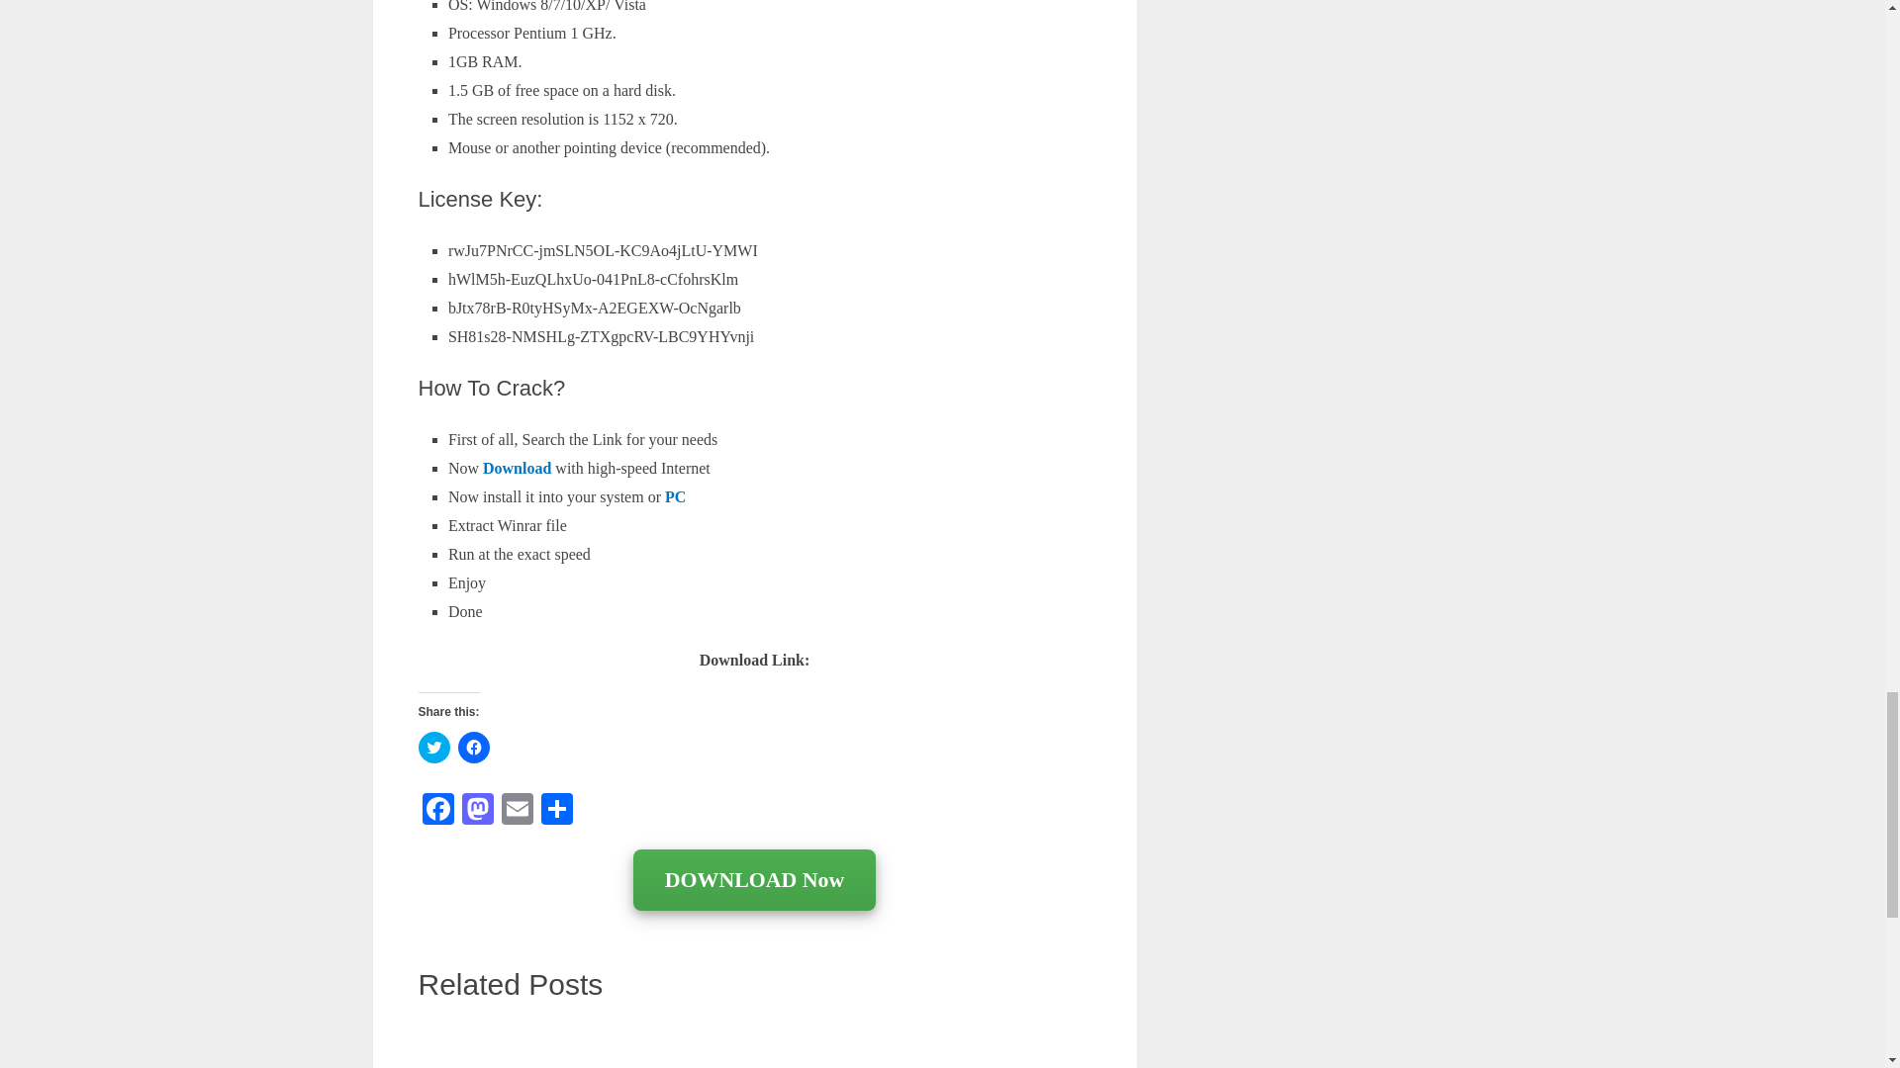 This screenshot has width=1900, height=1068. Describe the element at coordinates (437, 811) in the screenshot. I see `Facebook` at that location.